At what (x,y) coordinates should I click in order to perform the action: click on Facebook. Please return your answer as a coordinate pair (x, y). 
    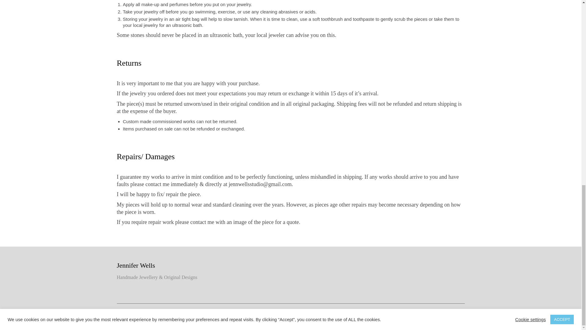
    Looking at the image, I should click on (408, 316).